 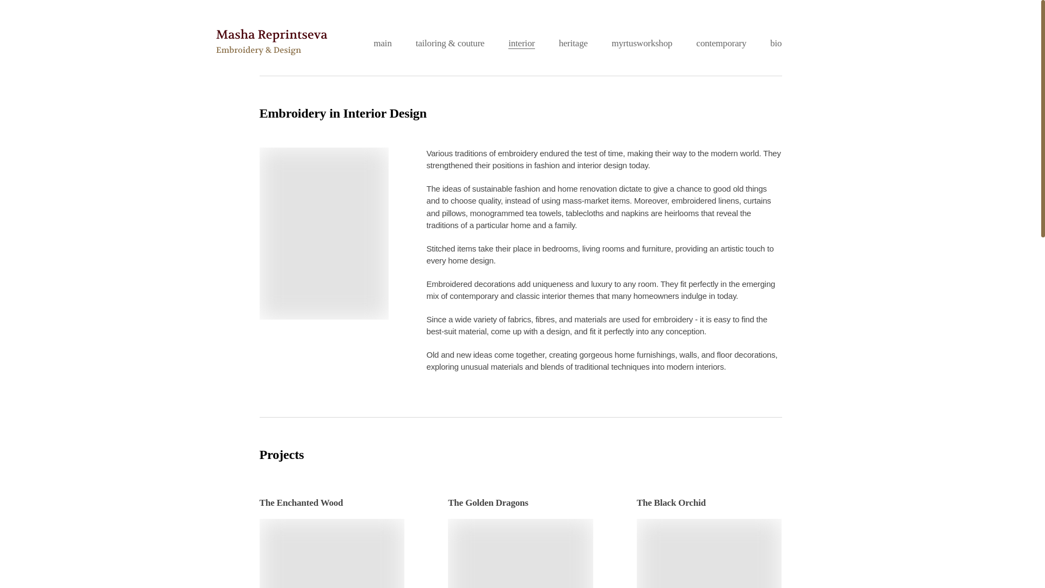 What do you see at coordinates (520, 542) in the screenshot?
I see `The Golden Dragons` at bounding box center [520, 542].